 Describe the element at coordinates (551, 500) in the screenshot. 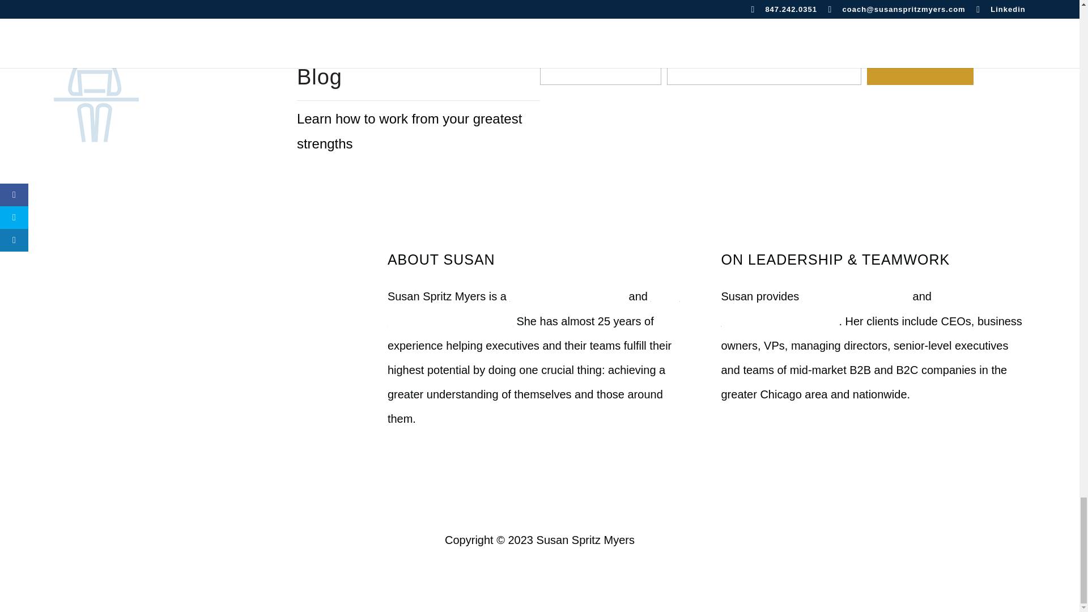

I see `Follow on X` at that location.